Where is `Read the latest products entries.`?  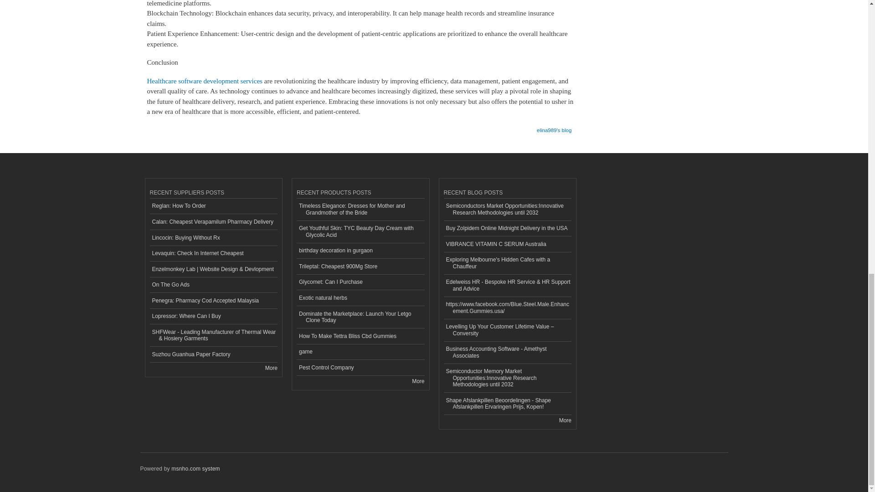 Read the latest products entries. is located at coordinates (418, 381).